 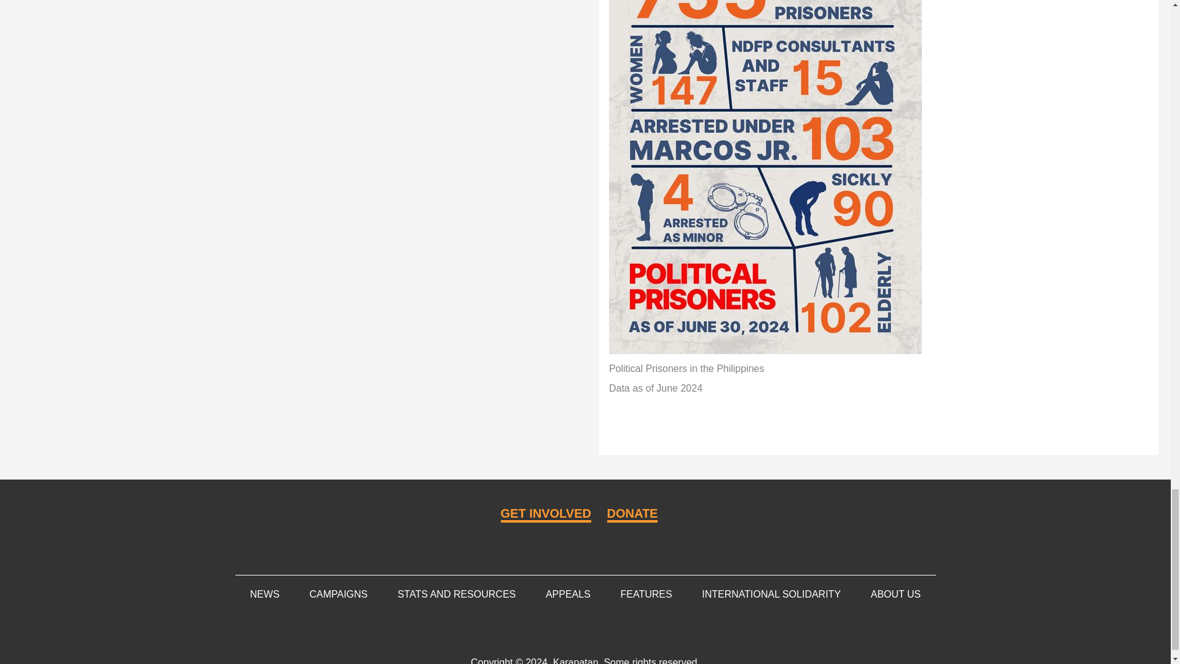 What do you see at coordinates (895, 594) in the screenshot?
I see `ABOUT US` at bounding box center [895, 594].